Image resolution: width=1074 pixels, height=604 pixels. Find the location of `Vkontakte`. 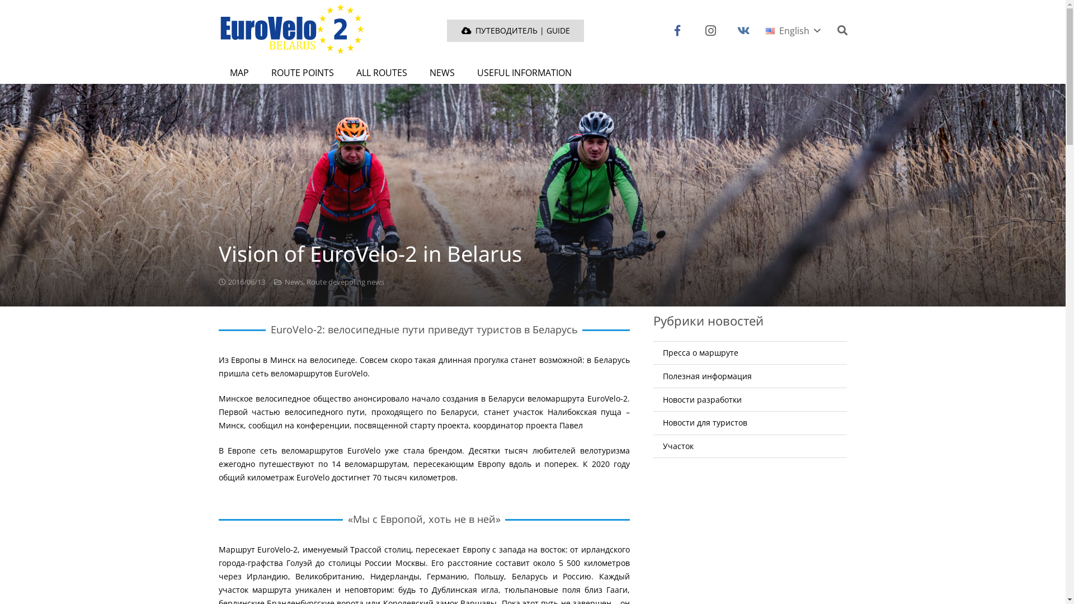

Vkontakte is located at coordinates (744, 31).